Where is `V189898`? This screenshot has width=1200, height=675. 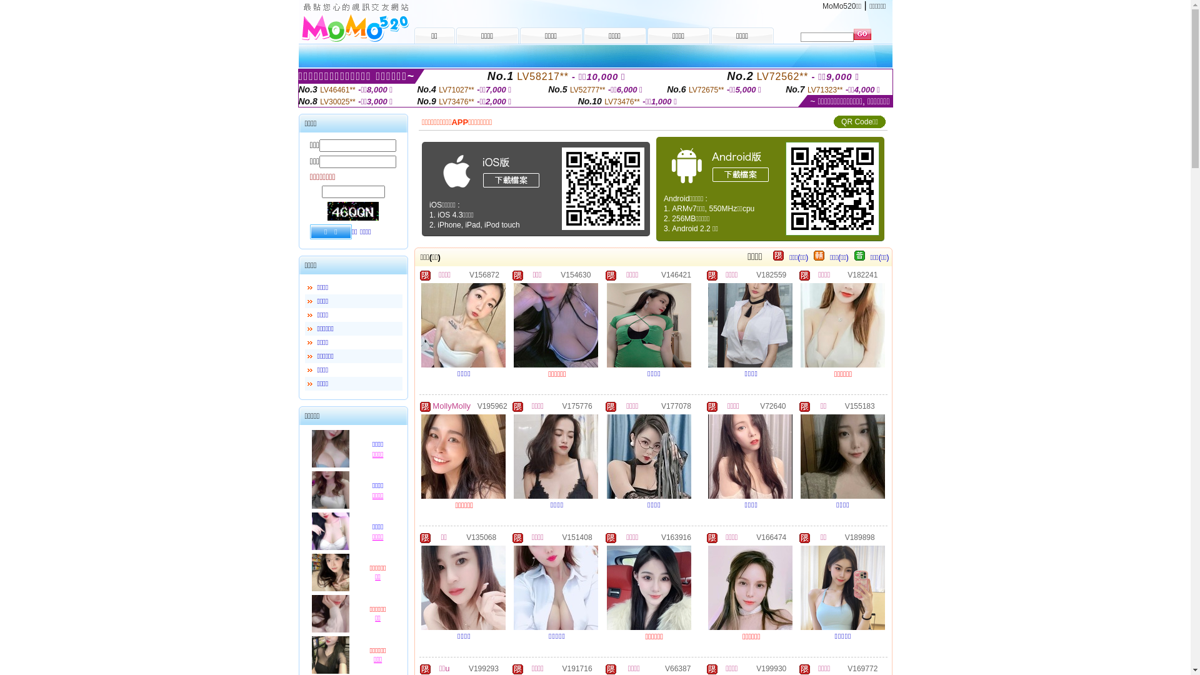 V189898 is located at coordinates (860, 537).